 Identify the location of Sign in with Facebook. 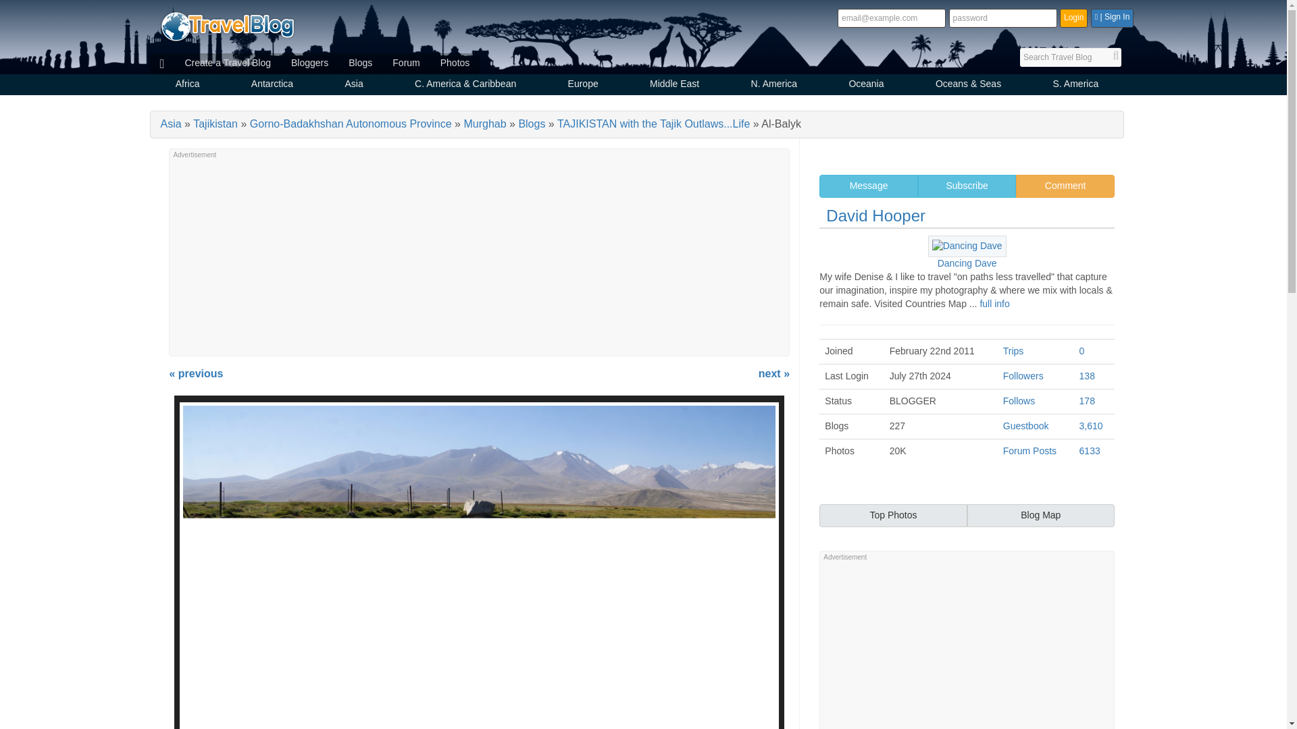
(1112, 18).